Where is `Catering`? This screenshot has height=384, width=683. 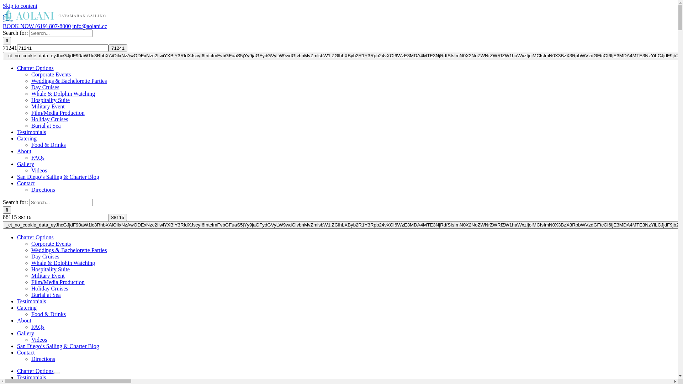 Catering is located at coordinates (27, 139).